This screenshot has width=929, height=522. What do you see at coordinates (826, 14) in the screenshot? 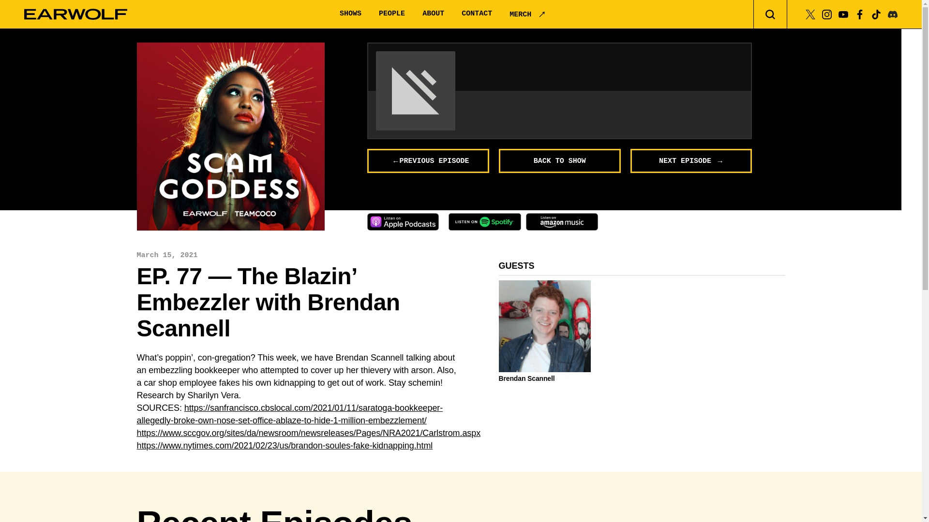
I see `Instagram` at bounding box center [826, 14].